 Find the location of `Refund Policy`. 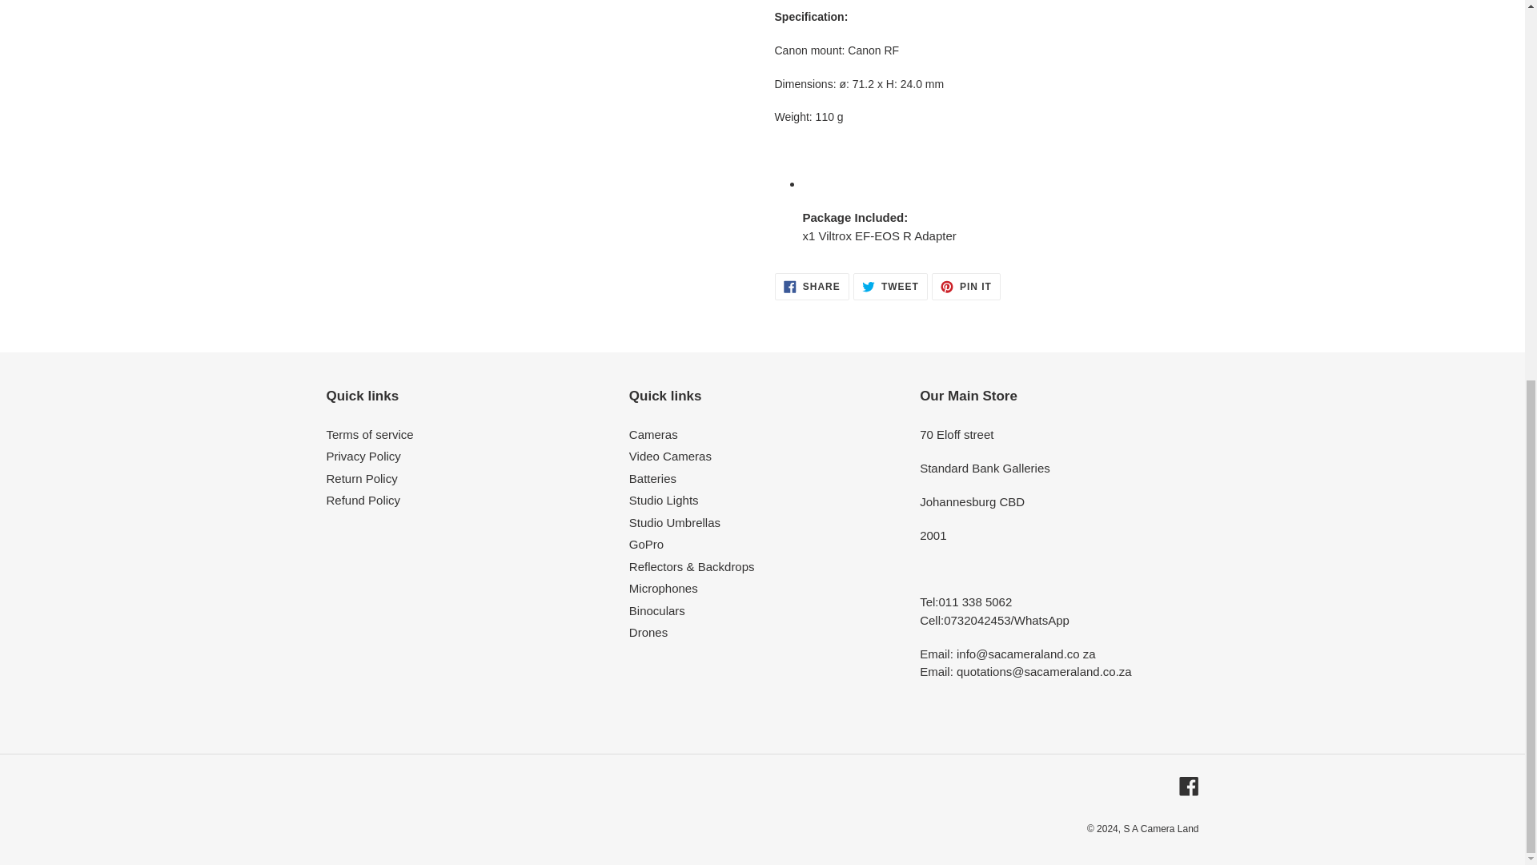

Refund Policy is located at coordinates (669, 455).